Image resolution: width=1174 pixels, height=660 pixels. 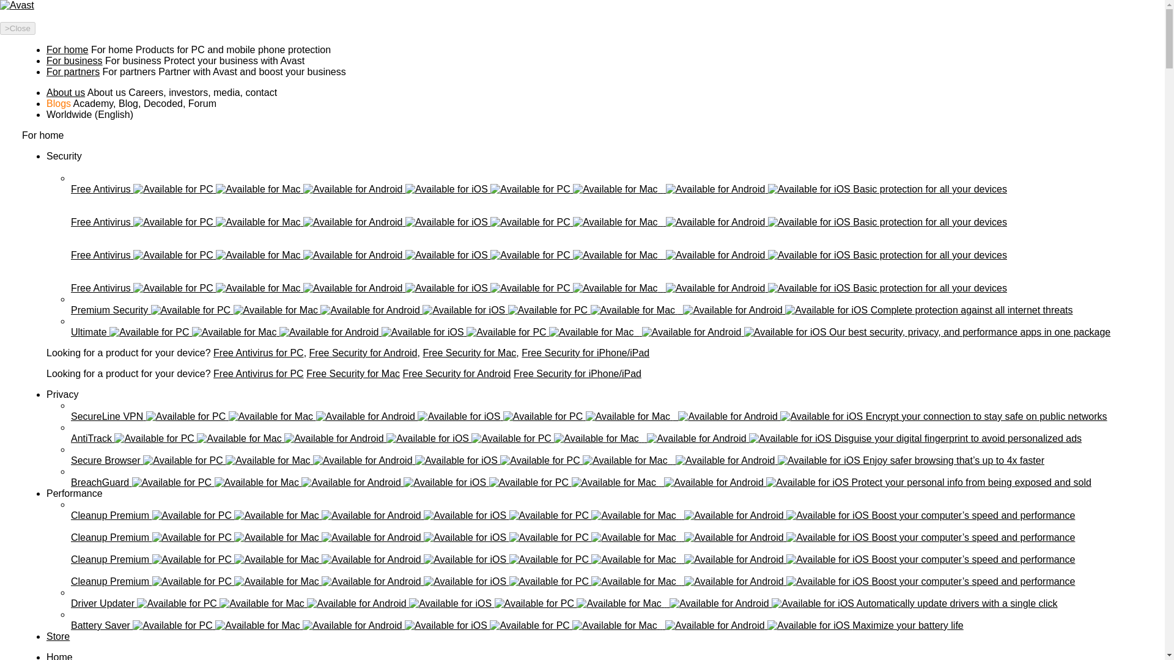 What do you see at coordinates (456, 373) in the screenshot?
I see `Free Security for Android` at bounding box center [456, 373].